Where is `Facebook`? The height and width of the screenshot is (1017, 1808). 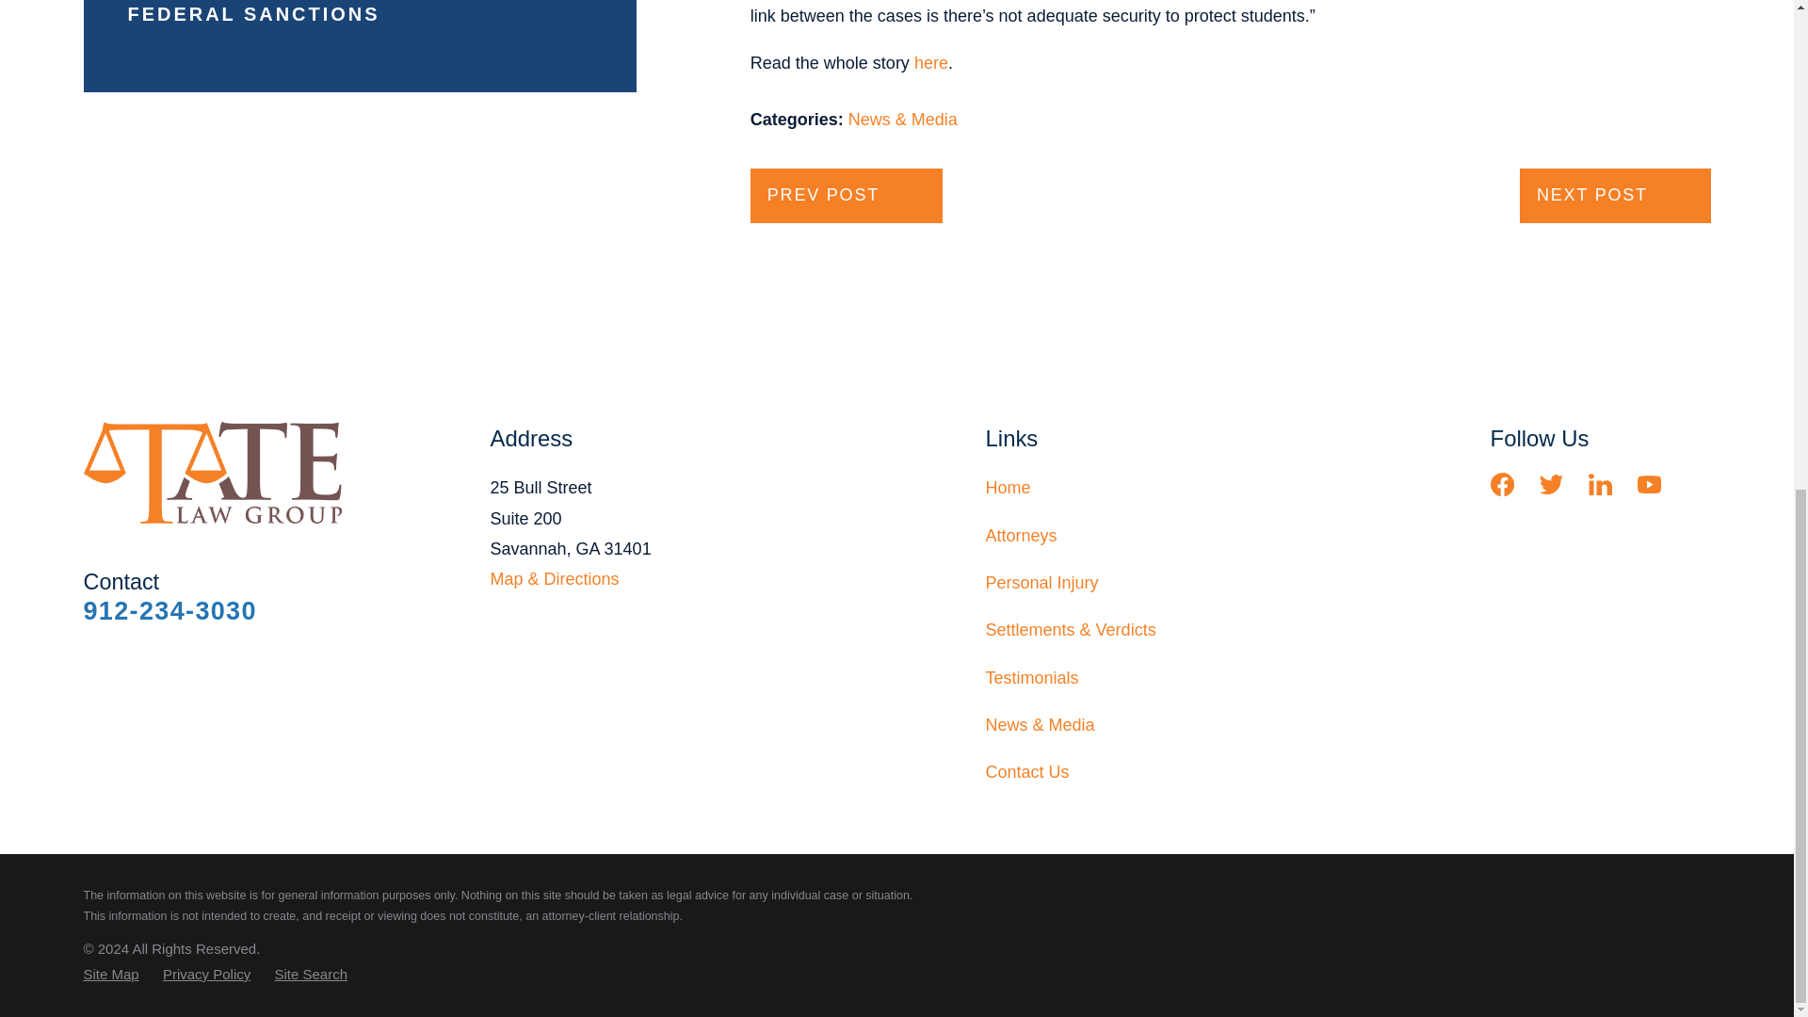 Facebook is located at coordinates (1502, 484).